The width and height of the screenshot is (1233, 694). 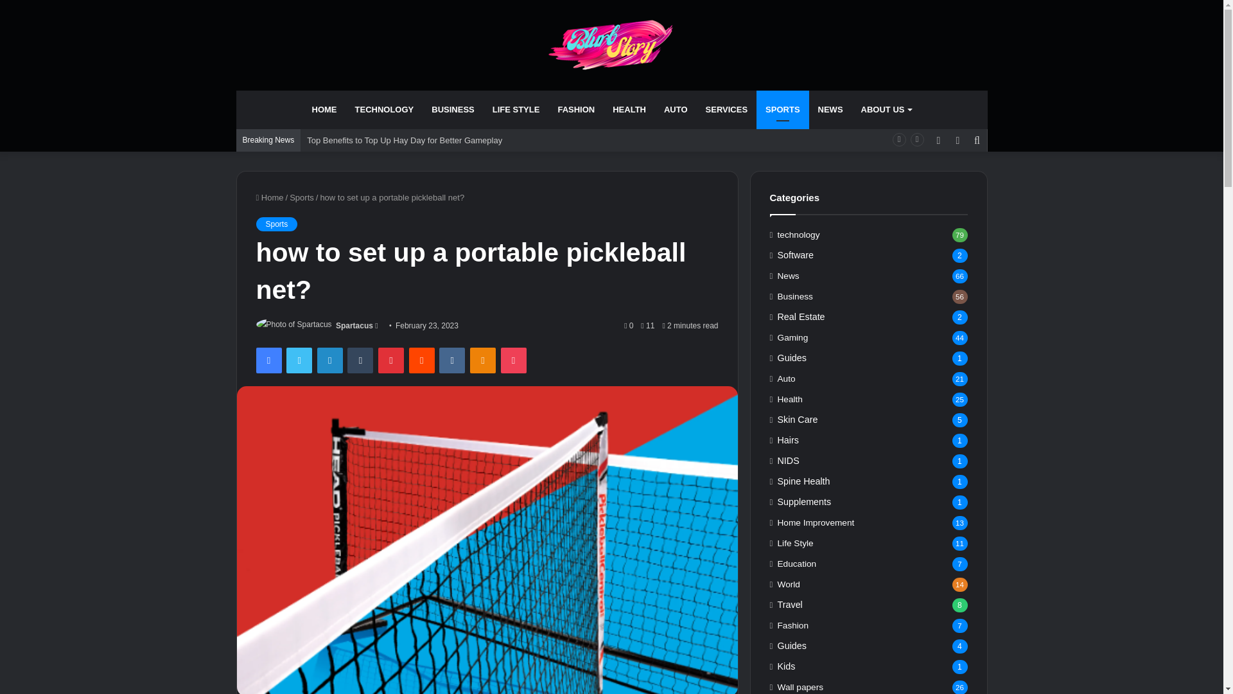 I want to click on Twitter, so click(x=299, y=360).